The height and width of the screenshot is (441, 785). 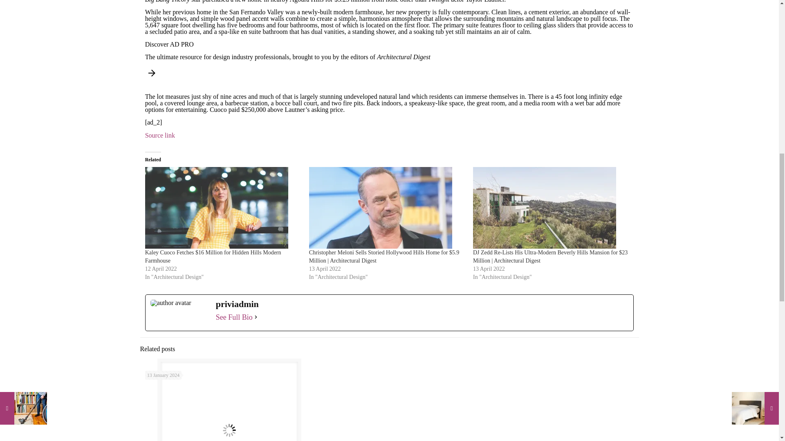 What do you see at coordinates (152, 73) in the screenshot?
I see `Arrow` at bounding box center [152, 73].